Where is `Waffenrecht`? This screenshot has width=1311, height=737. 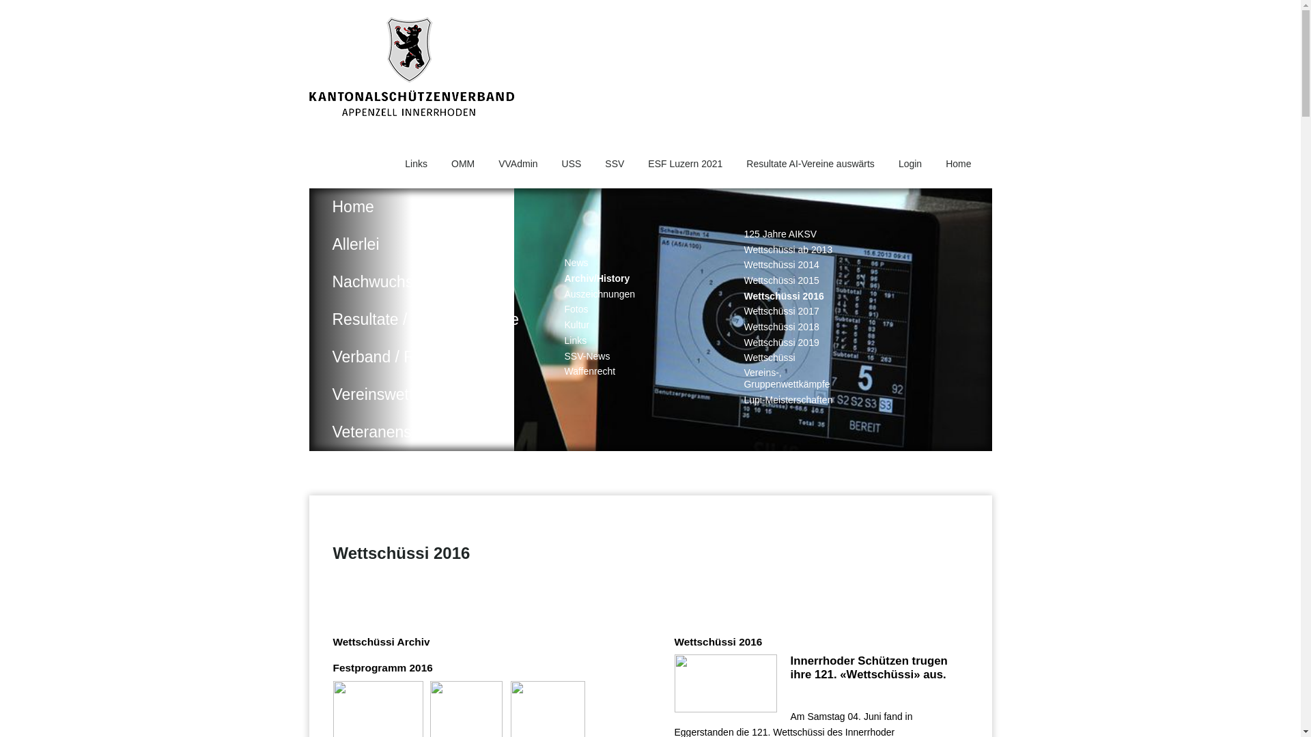
Waffenrecht is located at coordinates (578, 371).